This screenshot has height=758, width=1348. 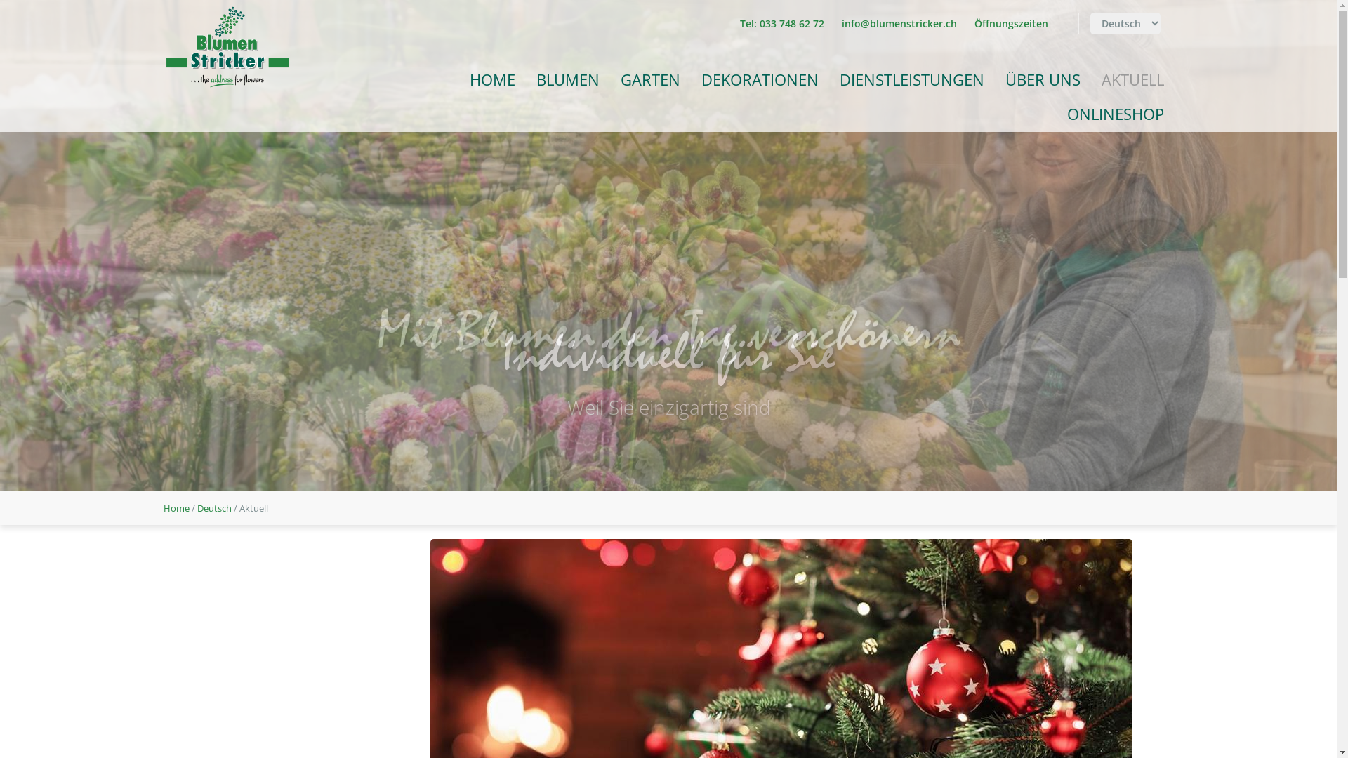 I want to click on GARTEN, so click(x=650, y=80).